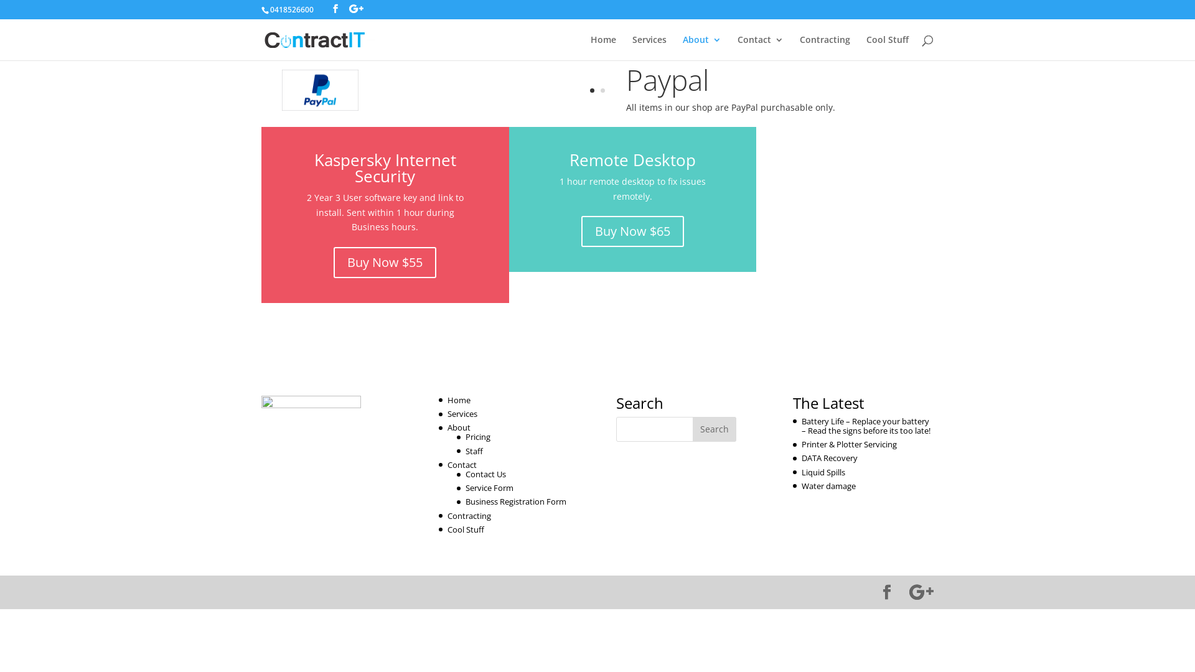 This screenshot has height=672, width=1195. What do you see at coordinates (602, 91) in the screenshot?
I see `2` at bounding box center [602, 91].